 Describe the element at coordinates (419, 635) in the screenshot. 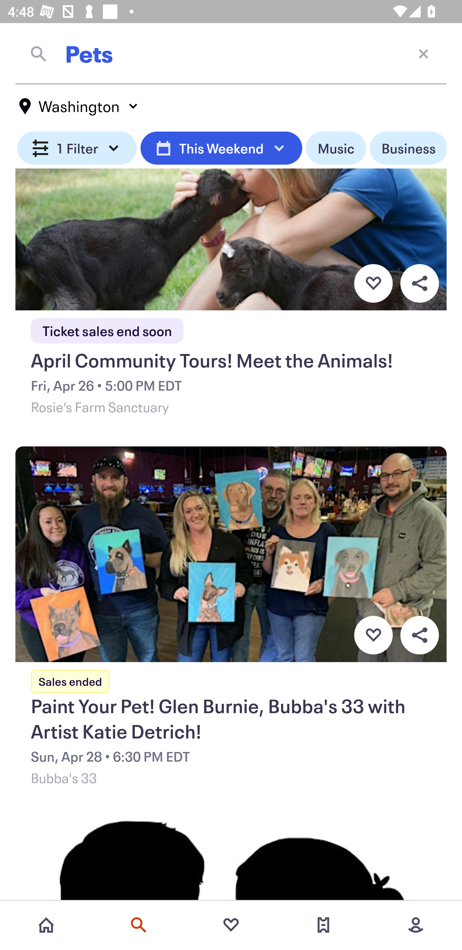

I see `Overflow menu button` at that location.